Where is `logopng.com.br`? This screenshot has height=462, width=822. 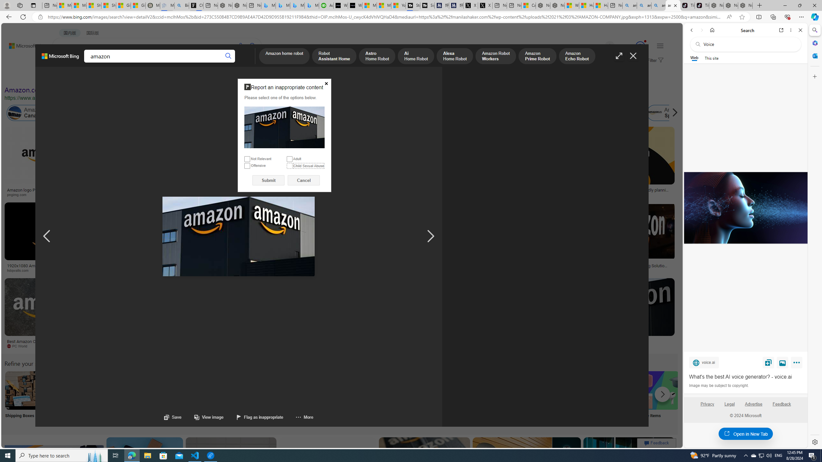 logopng.com.br is located at coordinates (432, 194).